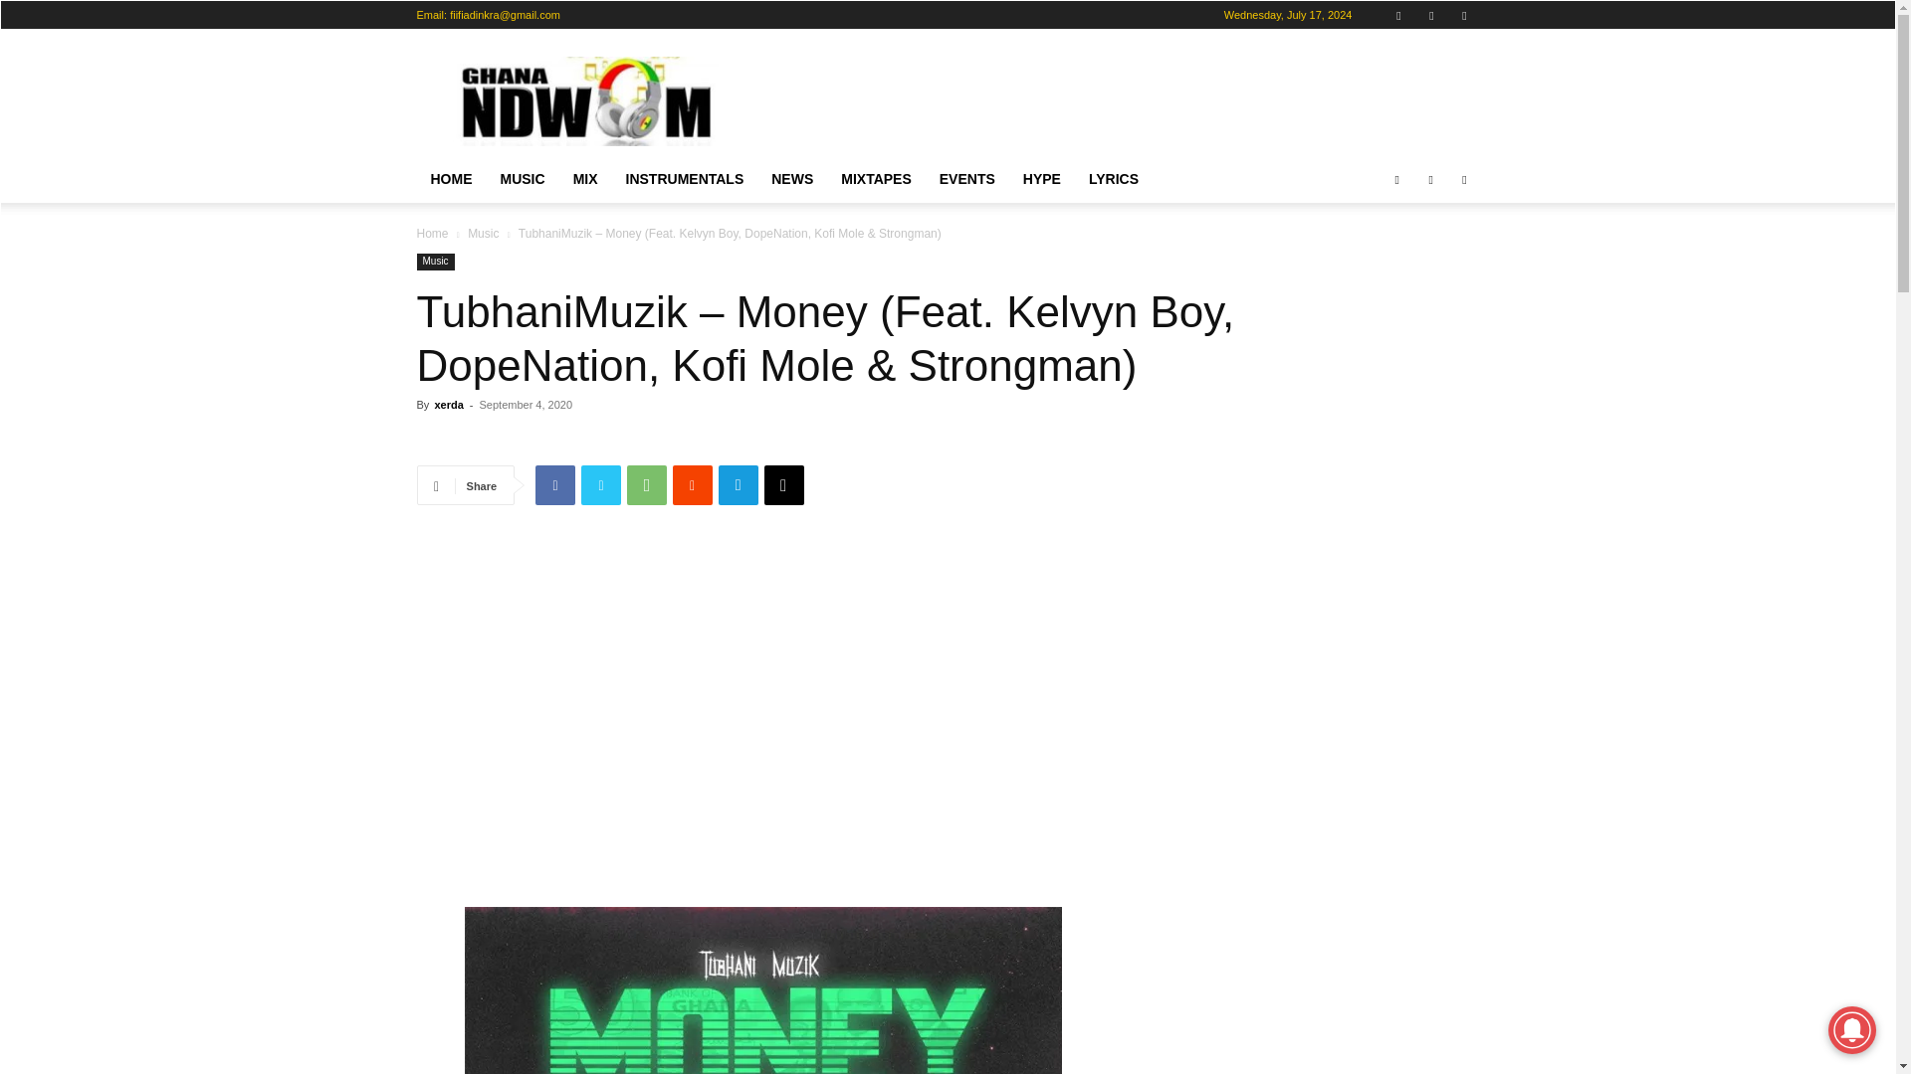 This screenshot has height=1074, width=1911. I want to click on ReddIt, so click(693, 484).